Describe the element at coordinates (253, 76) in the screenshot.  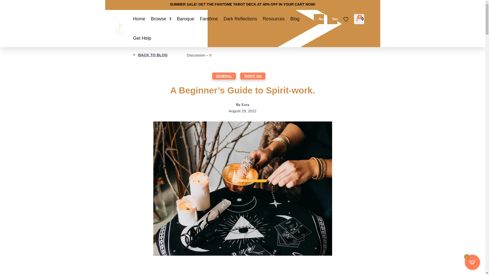
I see `TAROT 101` at that location.